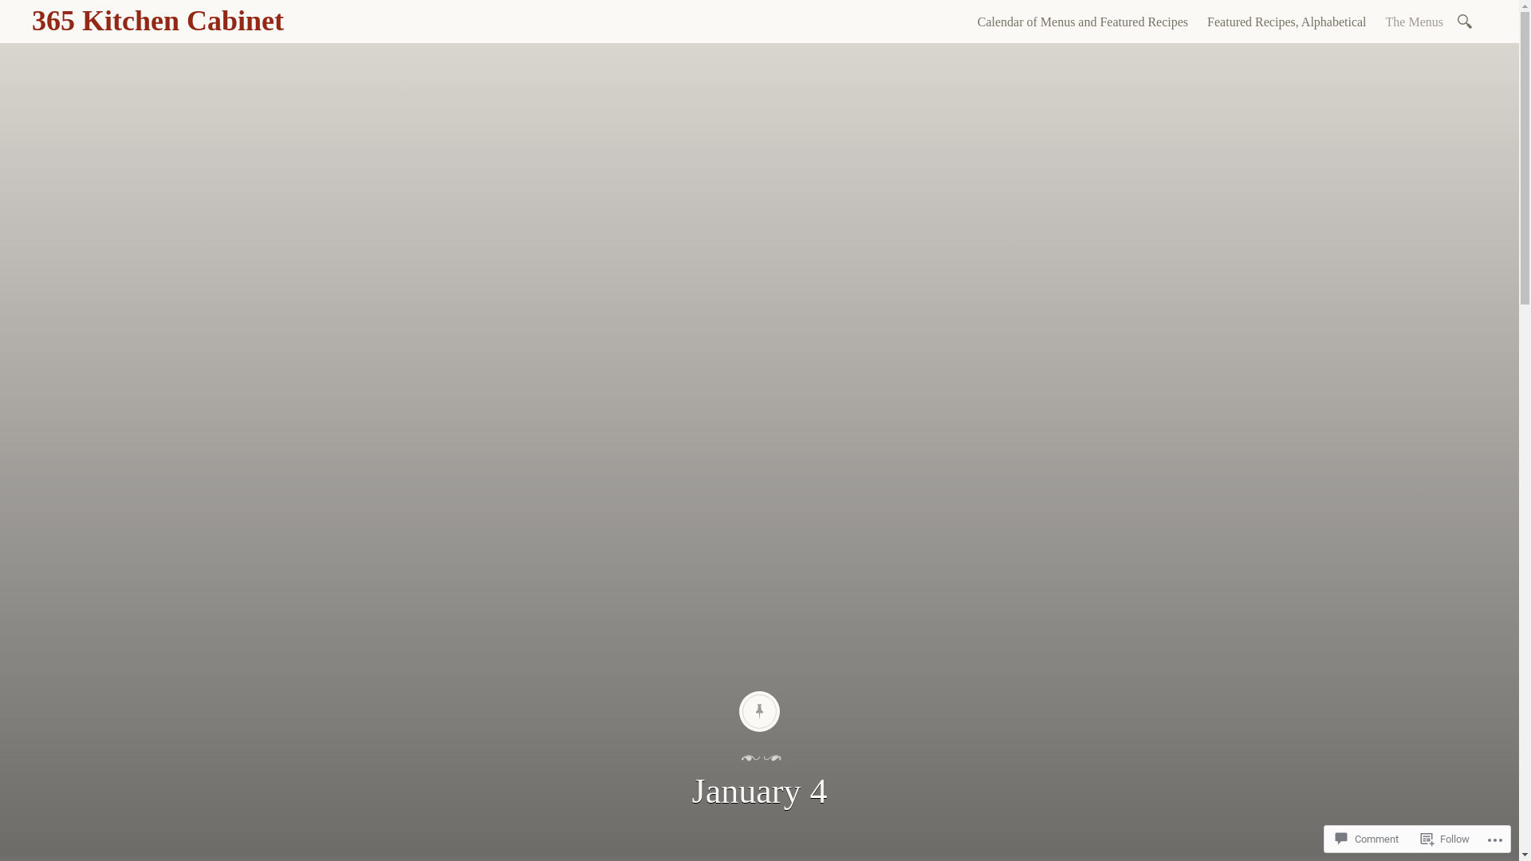  Describe the element at coordinates (1445, 839) in the screenshot. I see `Follow` at that location.